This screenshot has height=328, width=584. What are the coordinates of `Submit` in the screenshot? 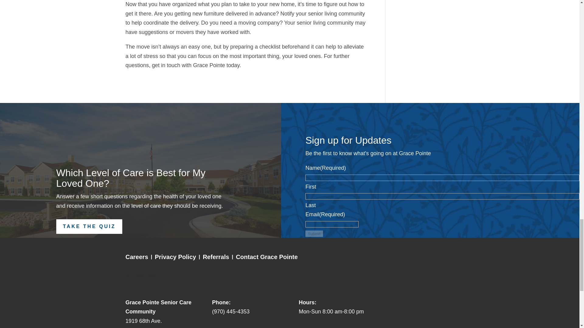 It's located at (314, 234).